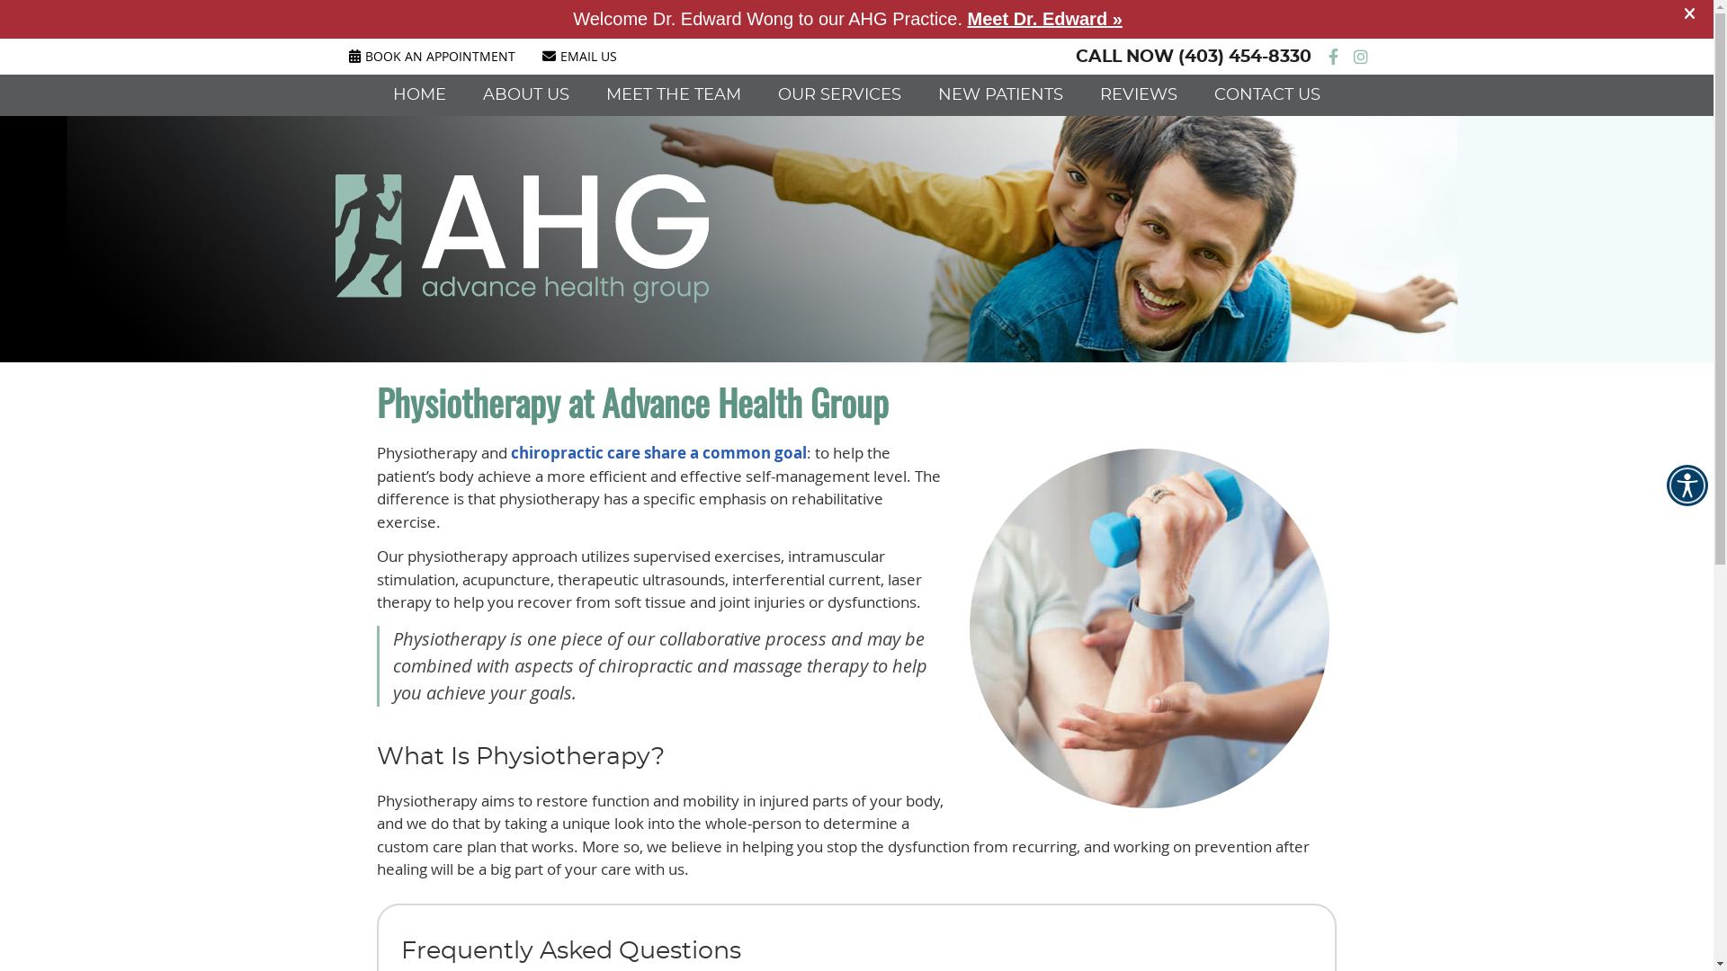  Describe the element at coordinates (1267, 95) in the screenshot. I see `CONTACT US` at that location.